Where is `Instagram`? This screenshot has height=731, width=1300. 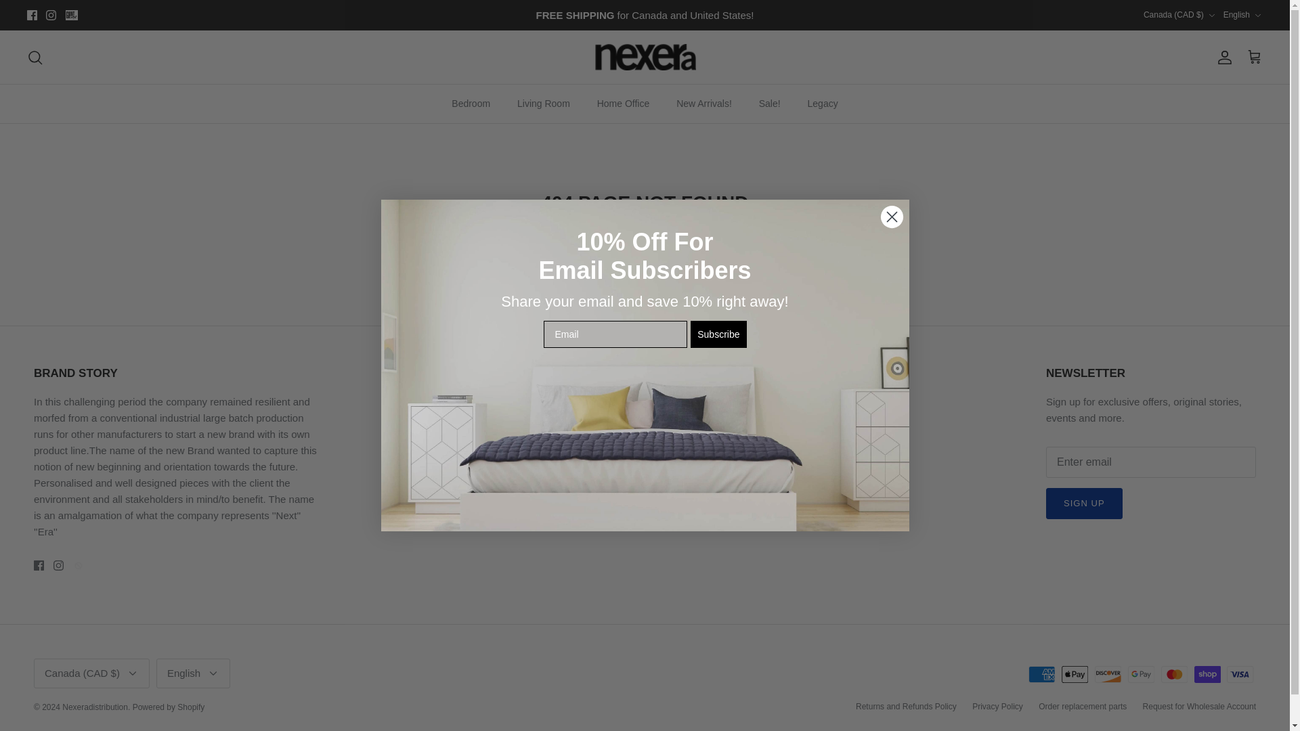 Instagram is located at coordinates (58, 566).